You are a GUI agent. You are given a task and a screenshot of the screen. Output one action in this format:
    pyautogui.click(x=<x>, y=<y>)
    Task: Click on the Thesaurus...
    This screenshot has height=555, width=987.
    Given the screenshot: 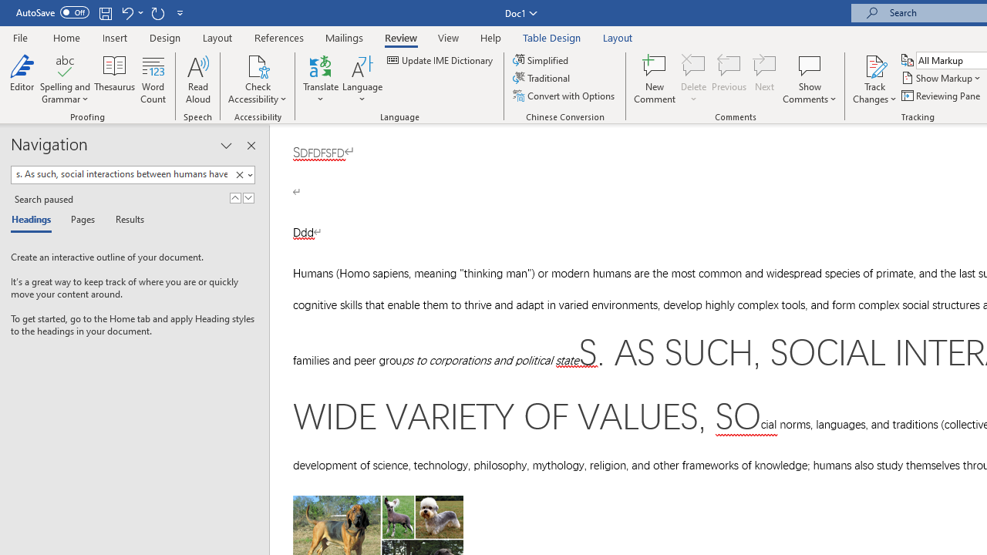 What is the action you would take?
    pyautogui.click(x=114, y=79)
    